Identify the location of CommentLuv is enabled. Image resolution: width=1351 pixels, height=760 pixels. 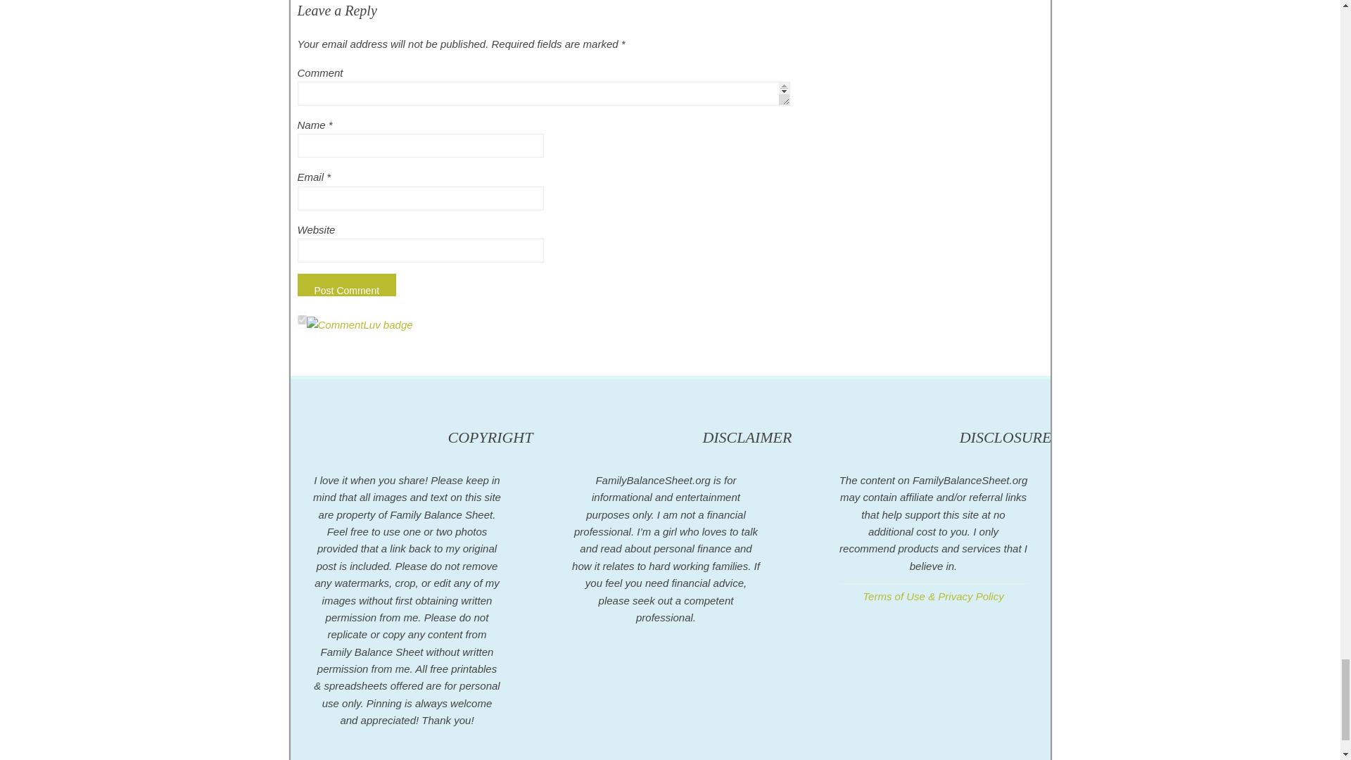
(360, 324).